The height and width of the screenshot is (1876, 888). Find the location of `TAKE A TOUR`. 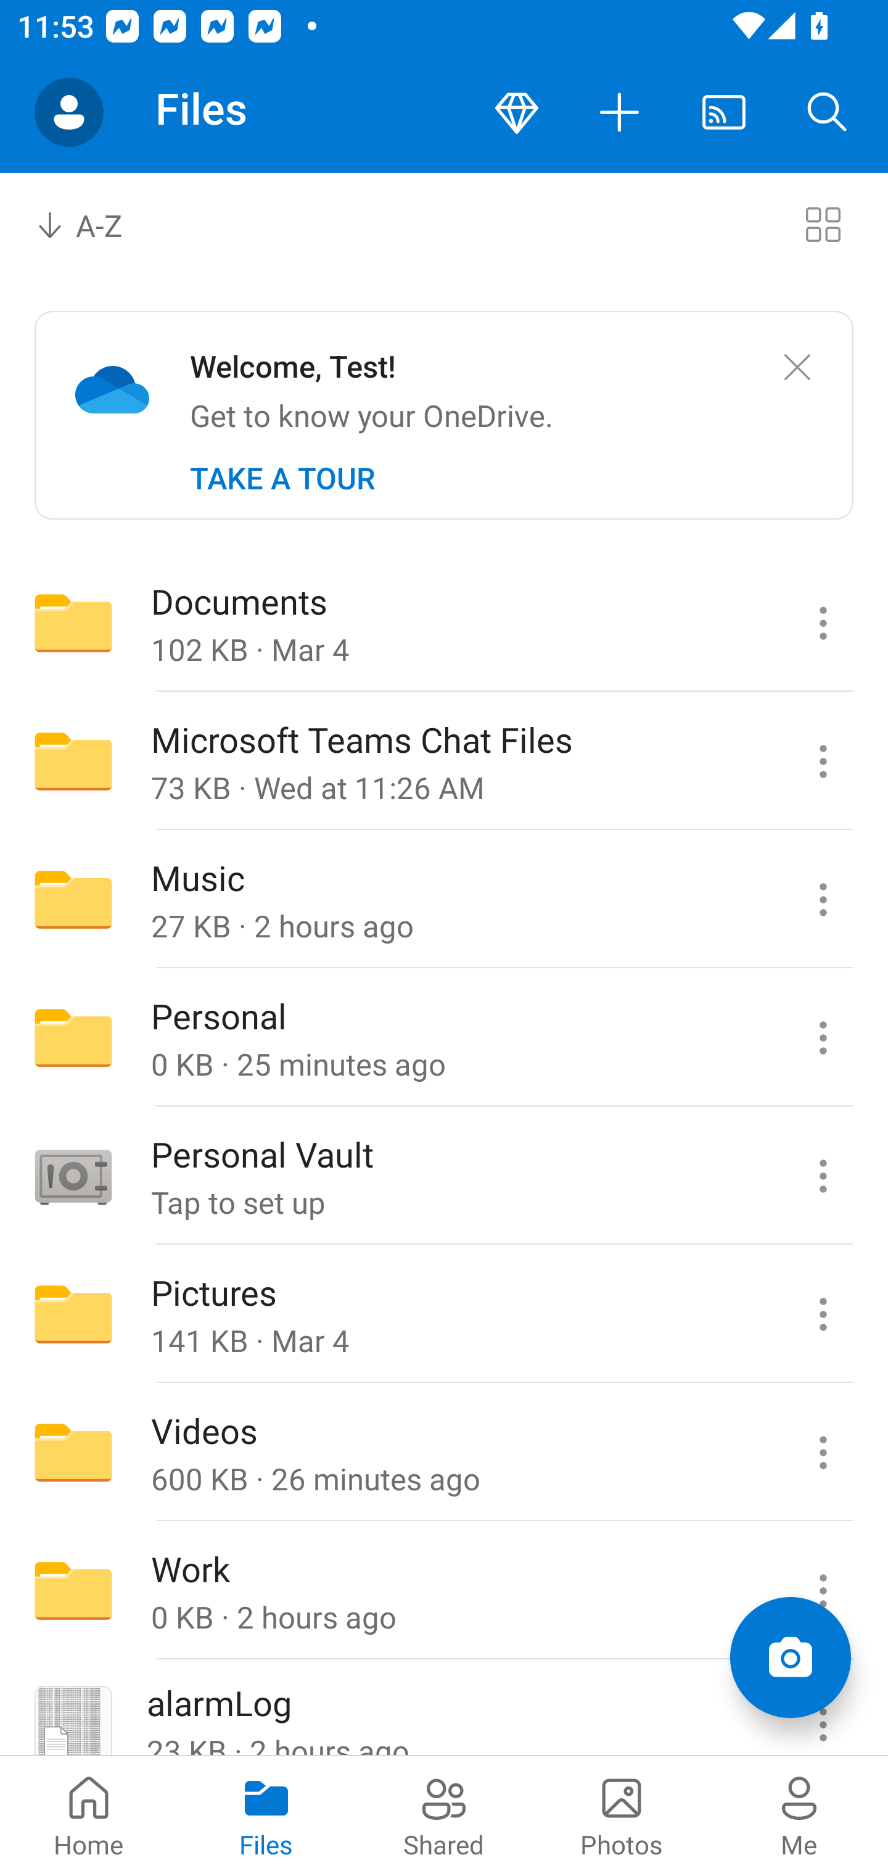

TAKE A TOUR is located at coordinates (282, 478).